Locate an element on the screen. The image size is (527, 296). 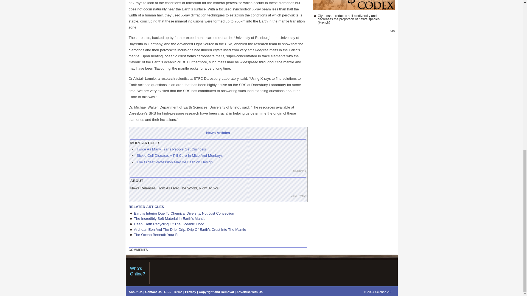
Copyright Terms. is located at coordinates (216, 292).